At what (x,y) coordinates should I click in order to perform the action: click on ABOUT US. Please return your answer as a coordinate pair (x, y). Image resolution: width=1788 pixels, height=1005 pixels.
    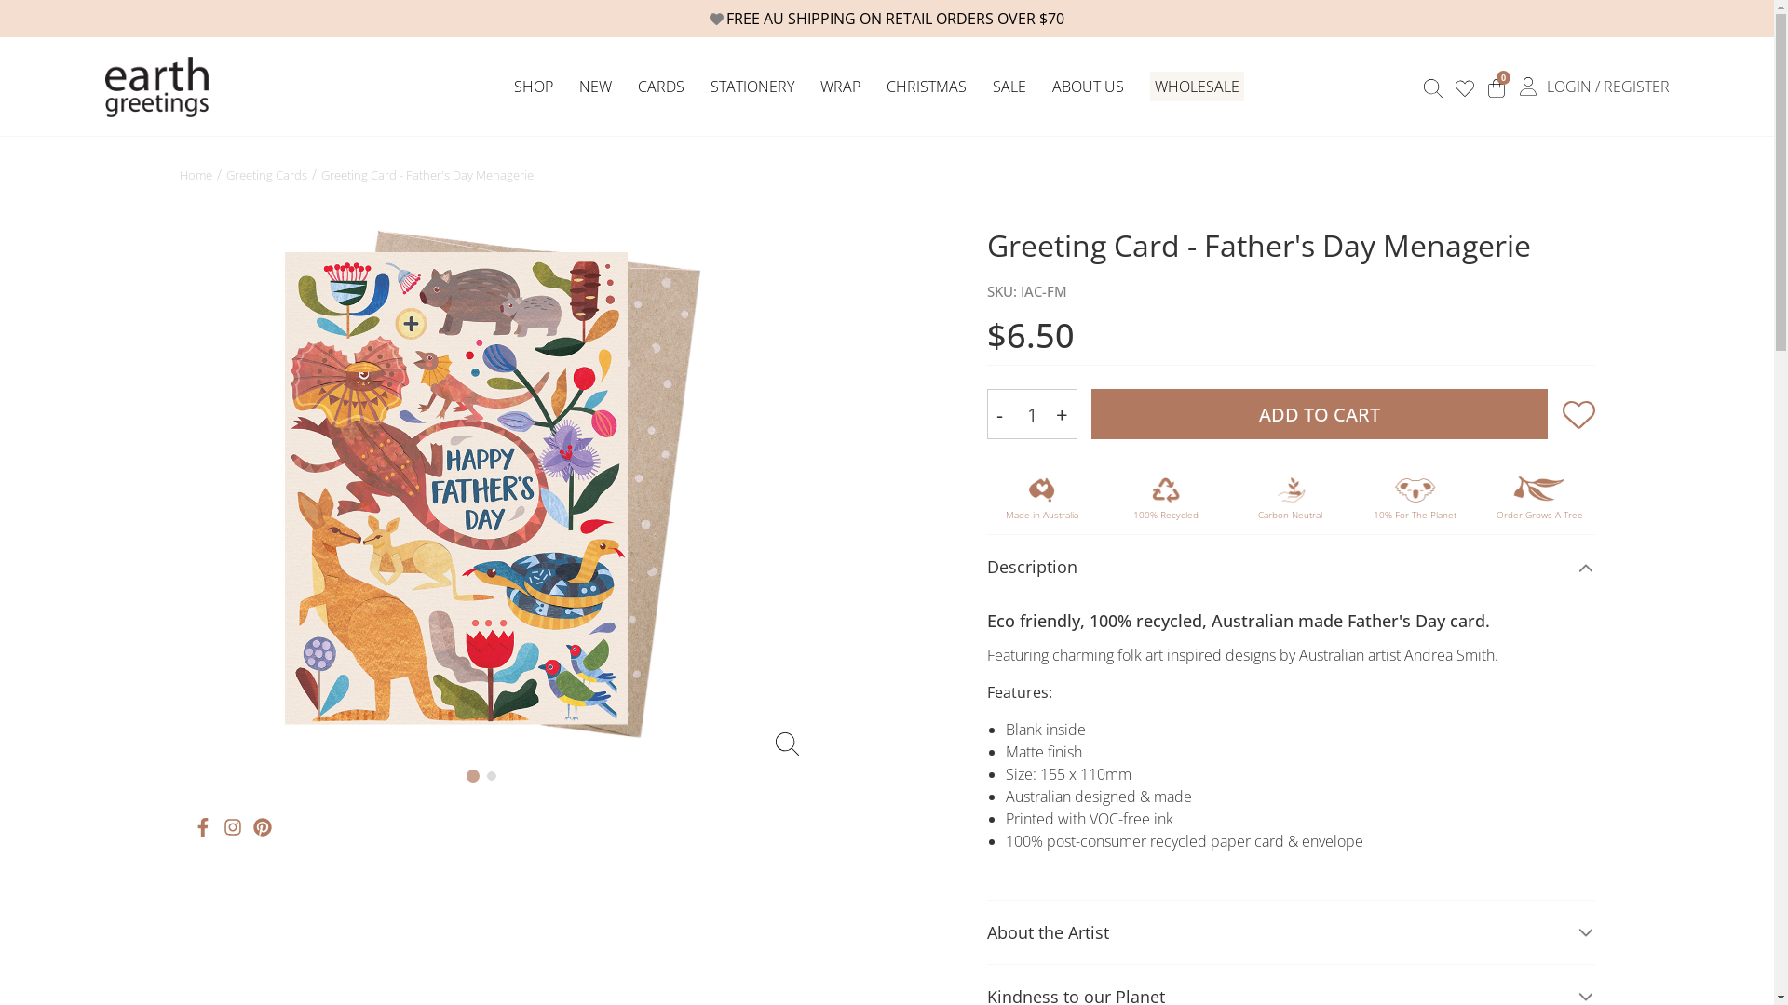
    Looking at the image, I should click on (1088, 87).